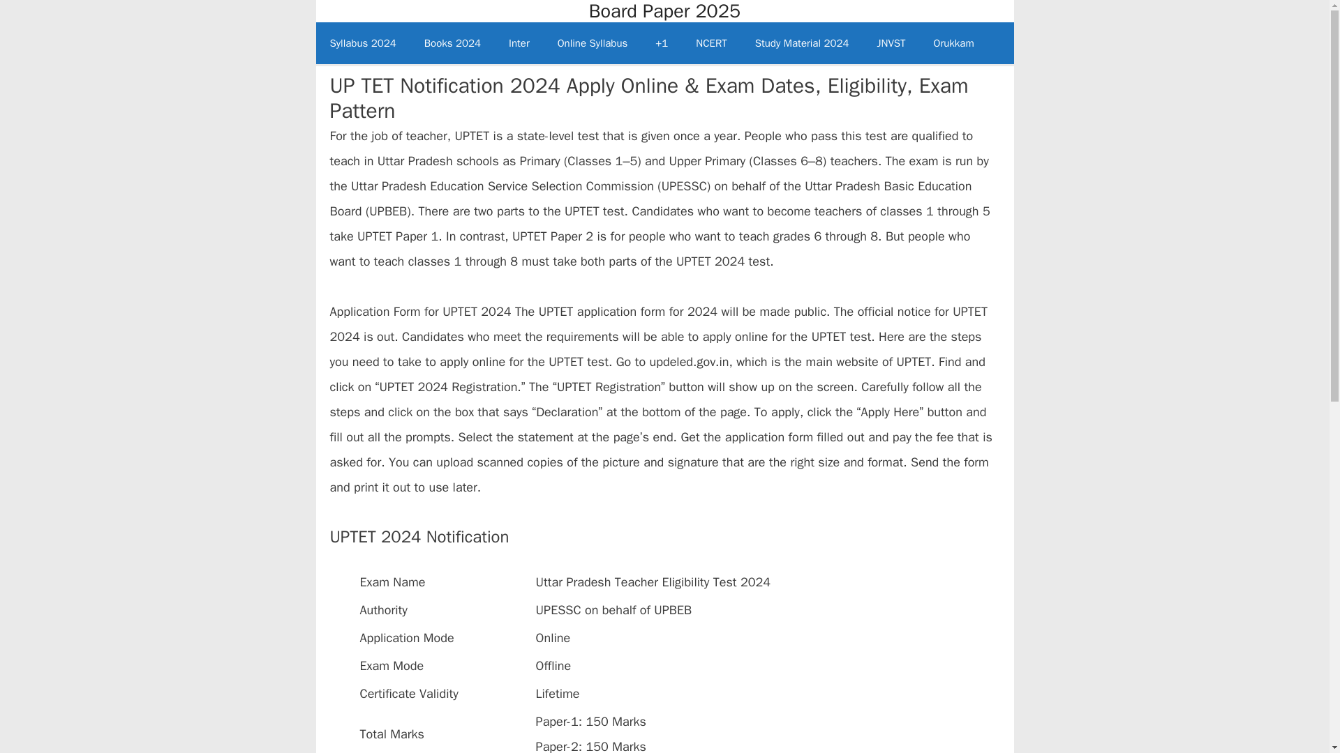  Describe the element at coordinates (362, 43) in the screenshot. I see `Syllabus 2024` at that location.